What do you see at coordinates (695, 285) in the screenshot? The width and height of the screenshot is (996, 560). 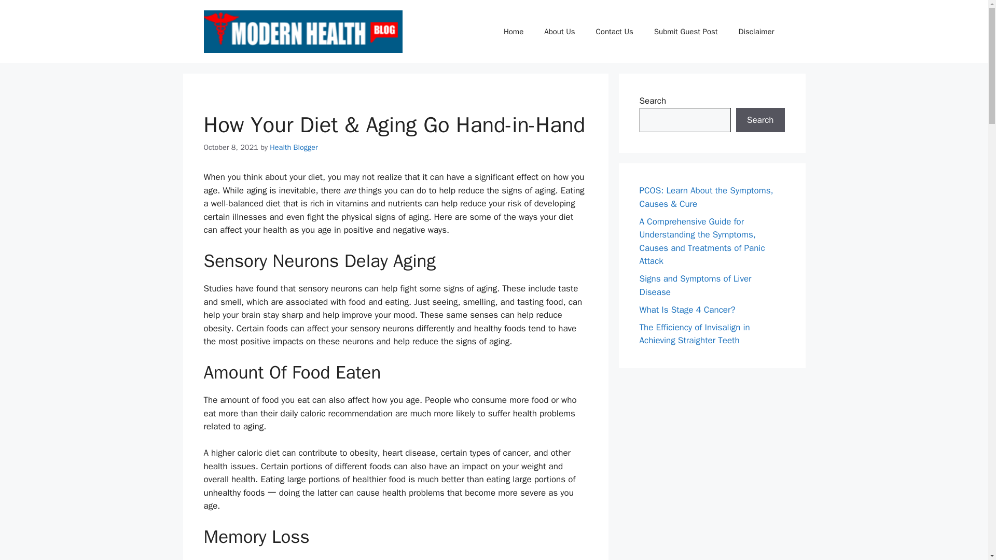 I see `Signs and Symptoms of Liver Disease` at bounding box center [695, 285].